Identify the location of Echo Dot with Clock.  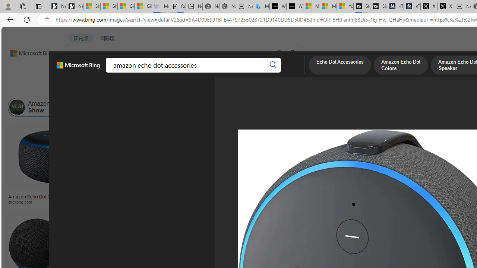
(371, 171).